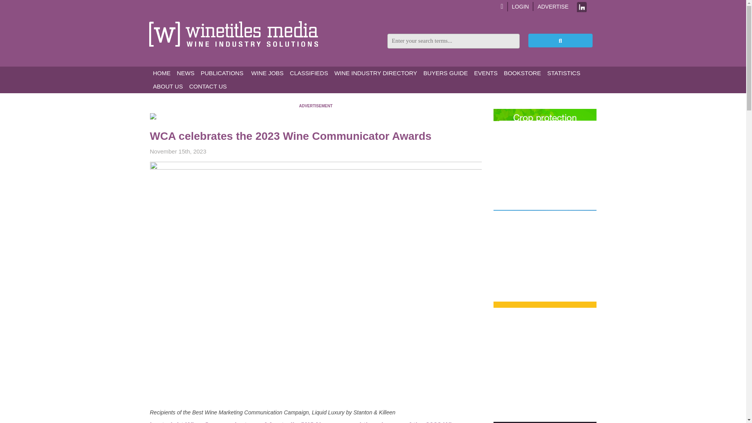 The height and width of the screenshot is (423, 752). I want to click on EVENTS, so click(486, 73).